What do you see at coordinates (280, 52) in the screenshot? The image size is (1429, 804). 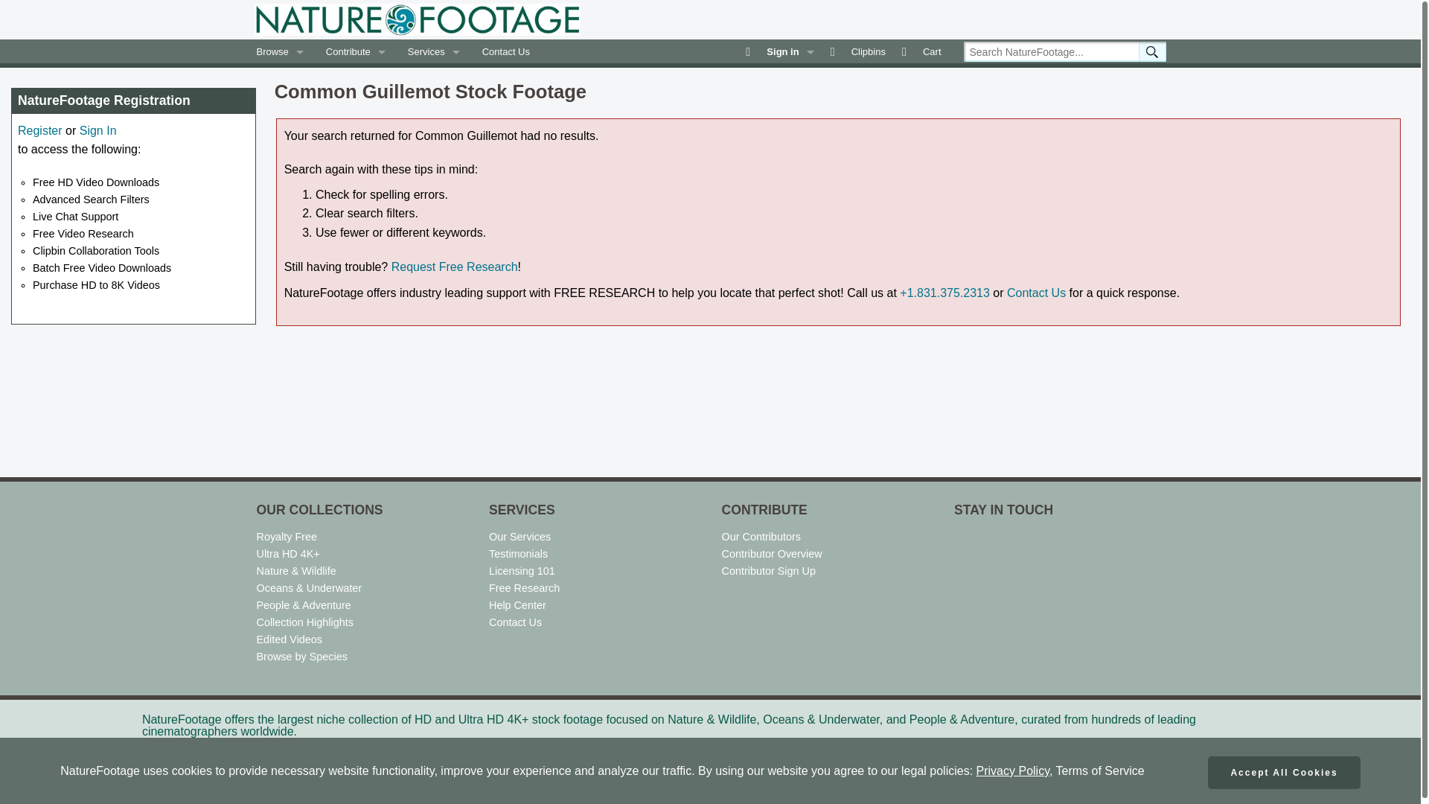 I see `Browse` at bounding box center [280, 52].